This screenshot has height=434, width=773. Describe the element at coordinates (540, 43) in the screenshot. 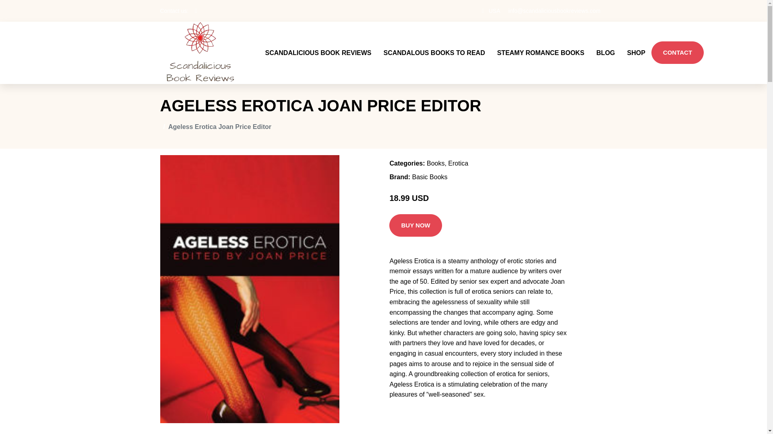

I see `STEAMY ROMANCE BOOKS` at that location.